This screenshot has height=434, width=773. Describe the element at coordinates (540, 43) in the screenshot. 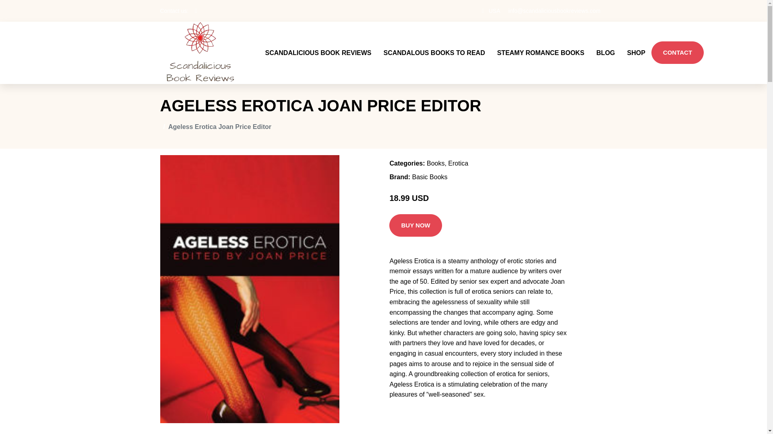

I see `STEAMY ROMANCE BOOKS` at that location.